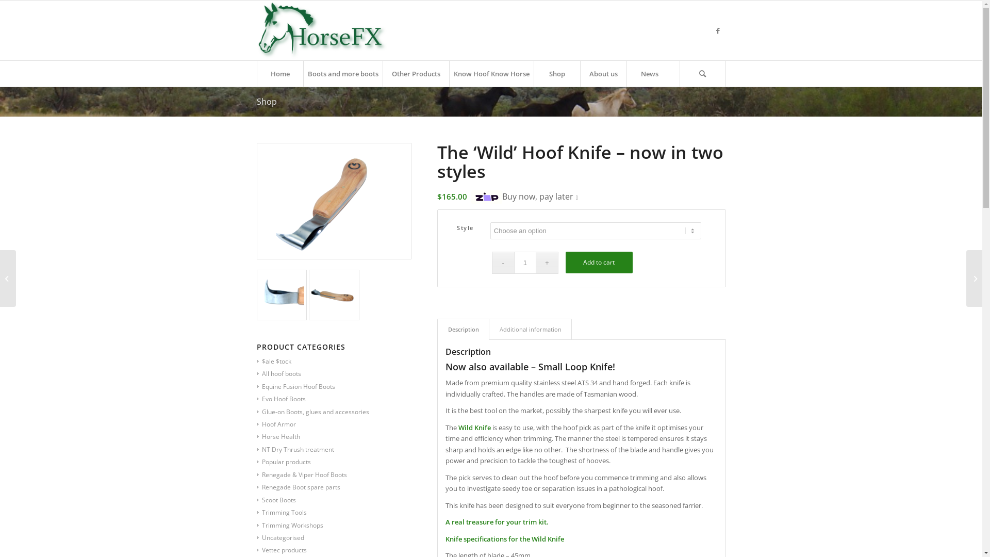 This screenshot has height=557, width=990. Describe the element at coordinates (463, 329) in the screenshot. I see `Description` at that location.